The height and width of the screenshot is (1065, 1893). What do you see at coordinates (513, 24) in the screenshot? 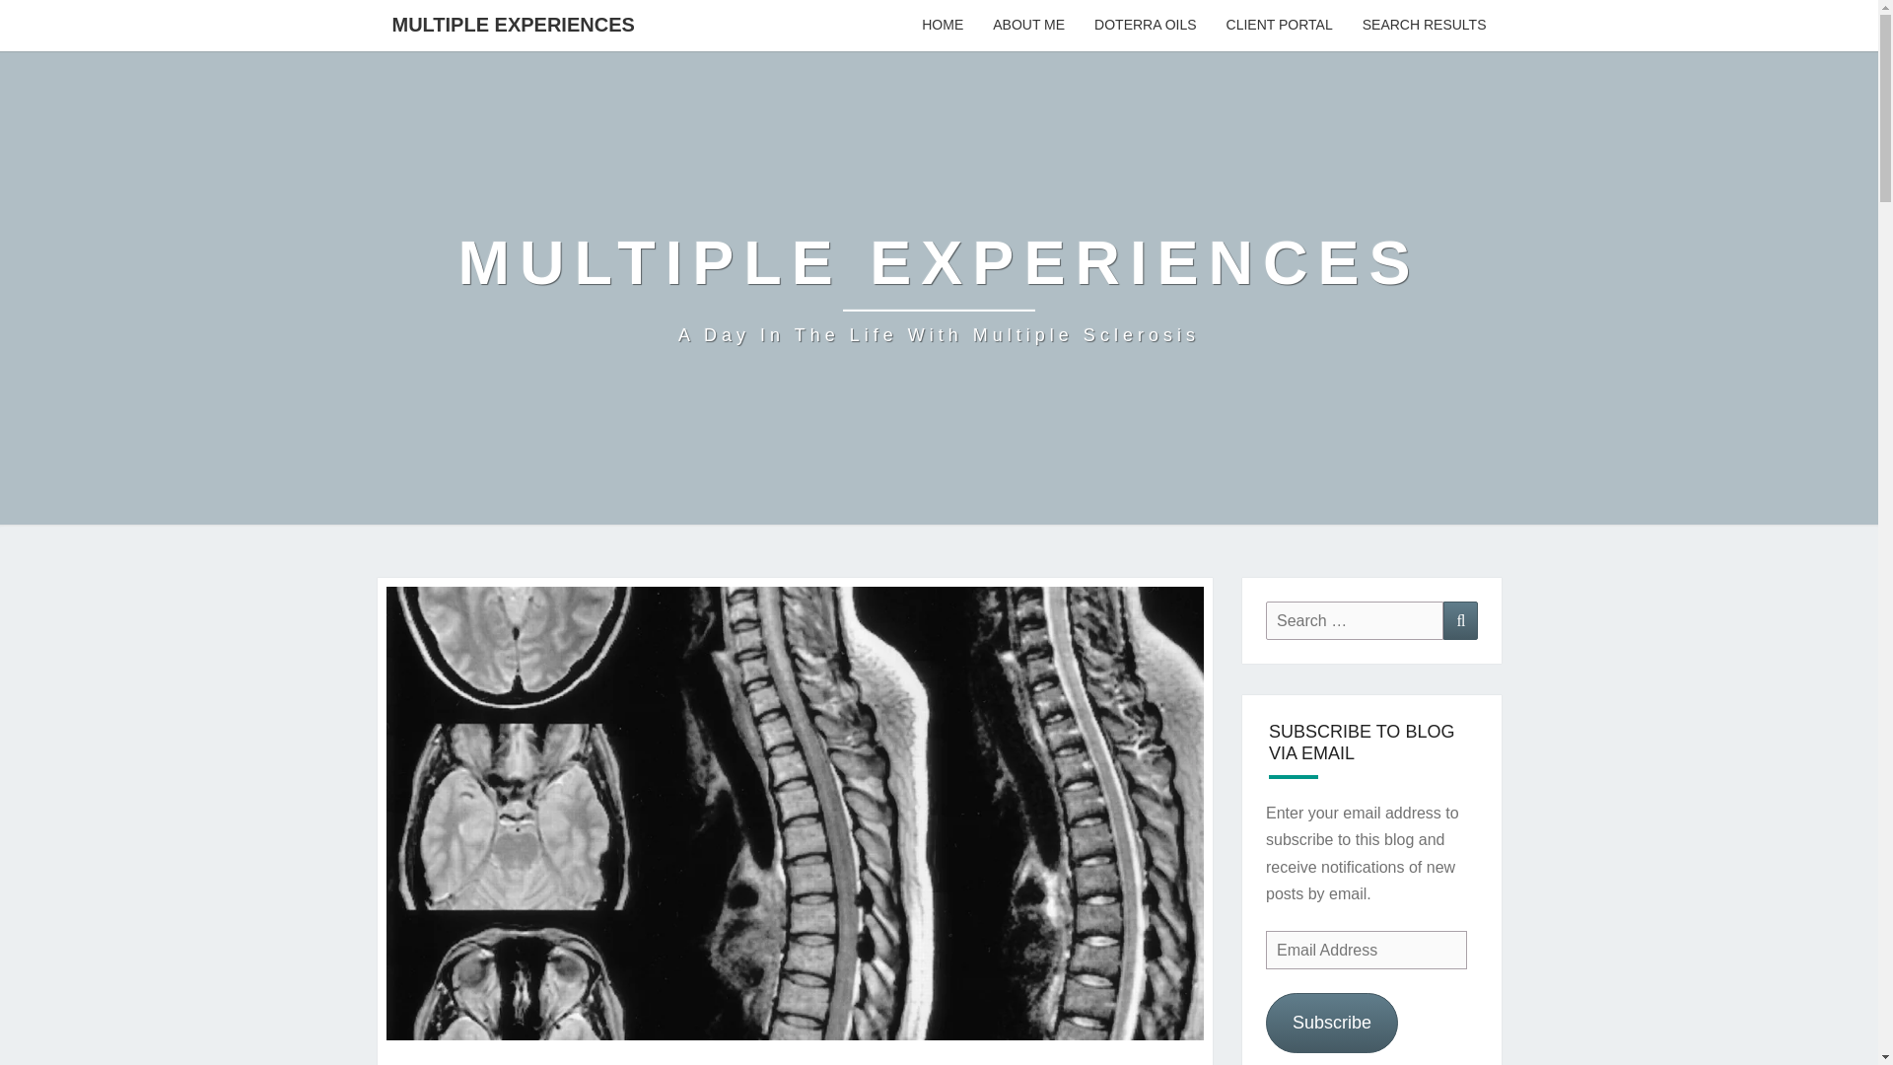
I see `MULTIPLE EXPERIENCES` at bounding box center [513, 24].